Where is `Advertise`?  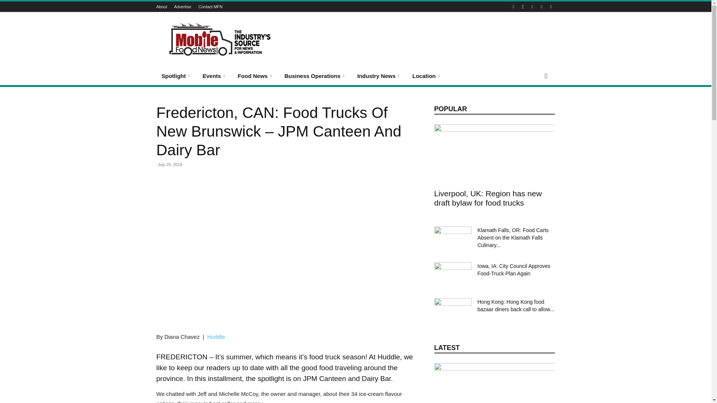 Advertise is located at coordinates (183, 6).